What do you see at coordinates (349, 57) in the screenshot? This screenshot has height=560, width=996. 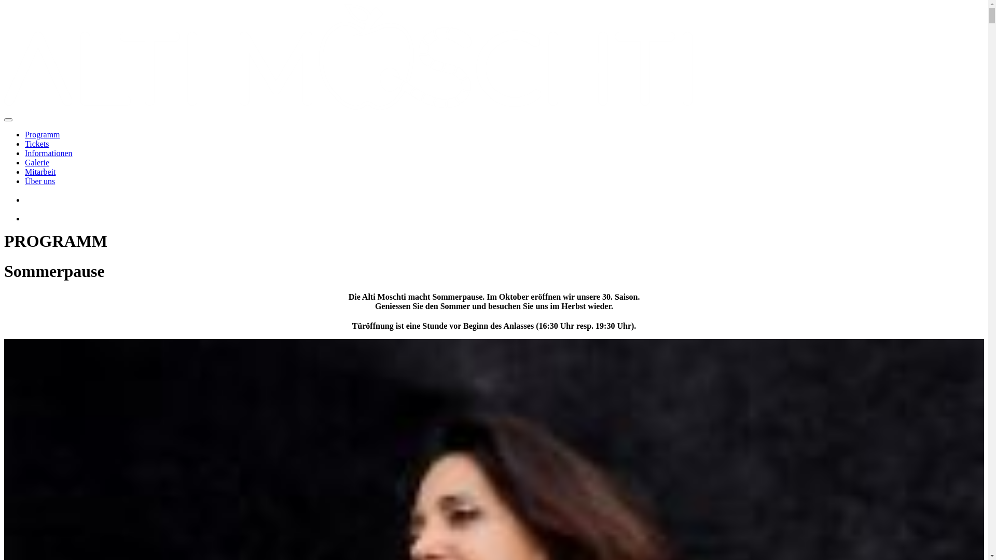 I see `Alti Moschti` at bounding box center [349, 57].